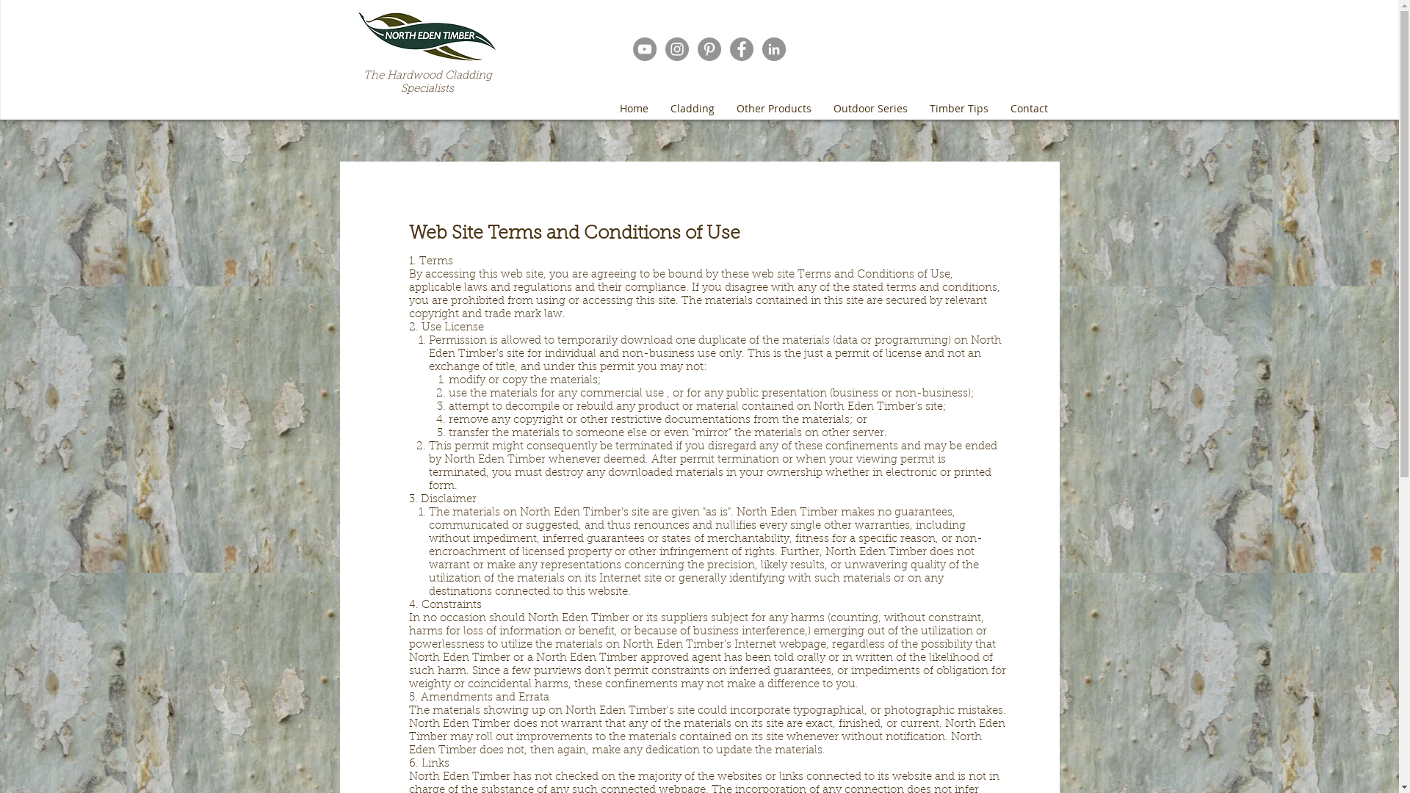 The width and height of the screenshot is (1410, 793). I want to click on Timber Tips, so click(958, 109).